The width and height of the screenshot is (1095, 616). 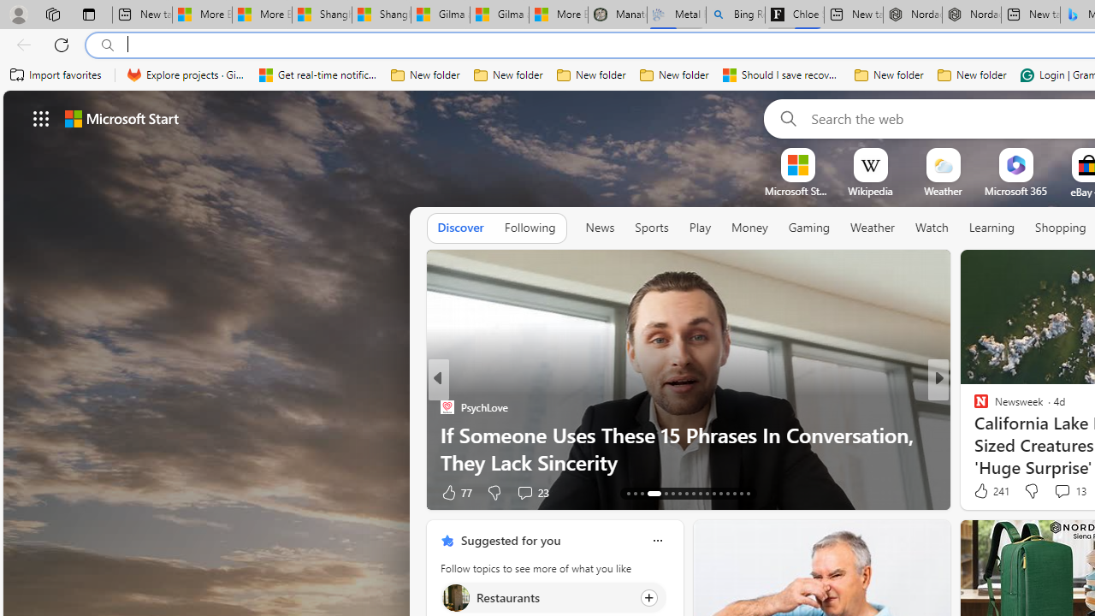 What do you see at coordinates (662, 493) in the screenshot?
I see `AutomationID: tab-17` at bounding box center [662, 493].